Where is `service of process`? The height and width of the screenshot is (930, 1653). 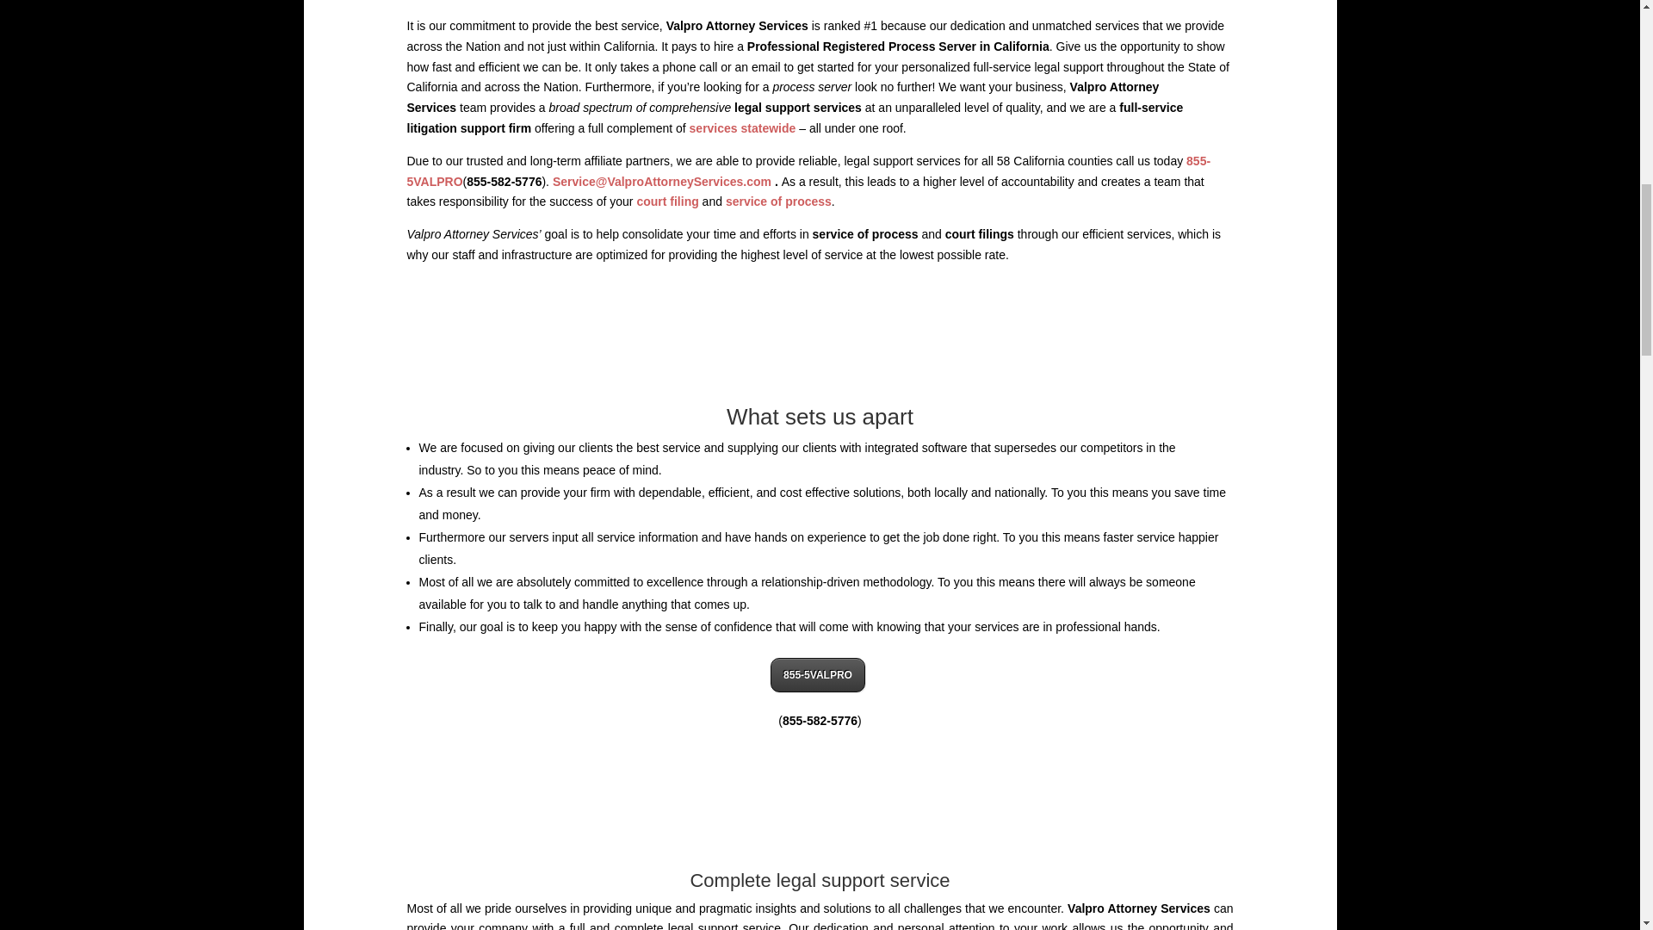
service of process is located at coordinates (778, 201).